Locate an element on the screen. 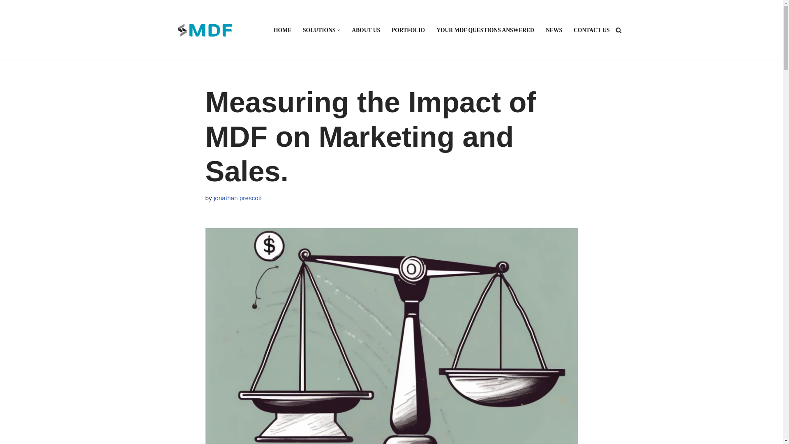 The image size is (789, 444). jonathan prescott is located at coordinates (238, 198).